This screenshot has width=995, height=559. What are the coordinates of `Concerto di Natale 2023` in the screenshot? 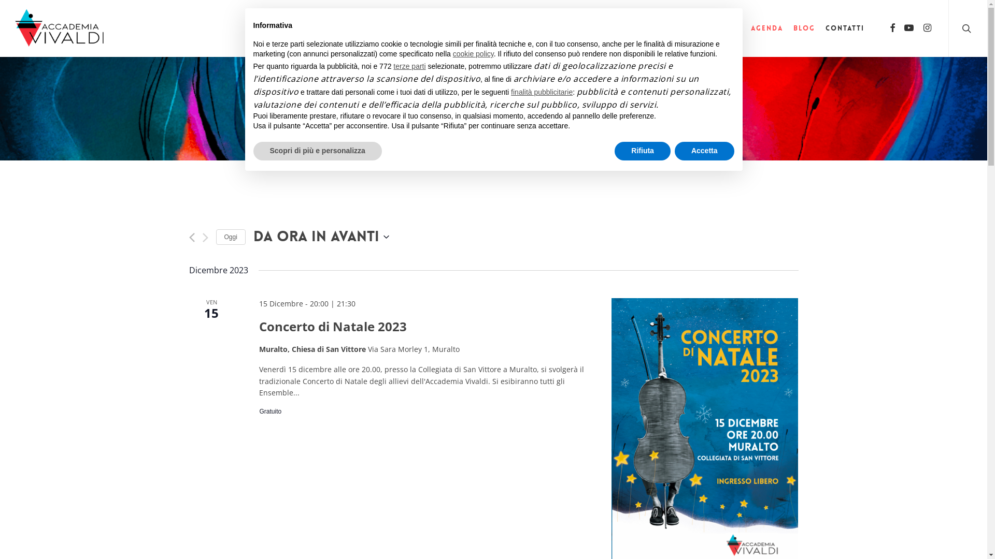 It's located at (333, 327).